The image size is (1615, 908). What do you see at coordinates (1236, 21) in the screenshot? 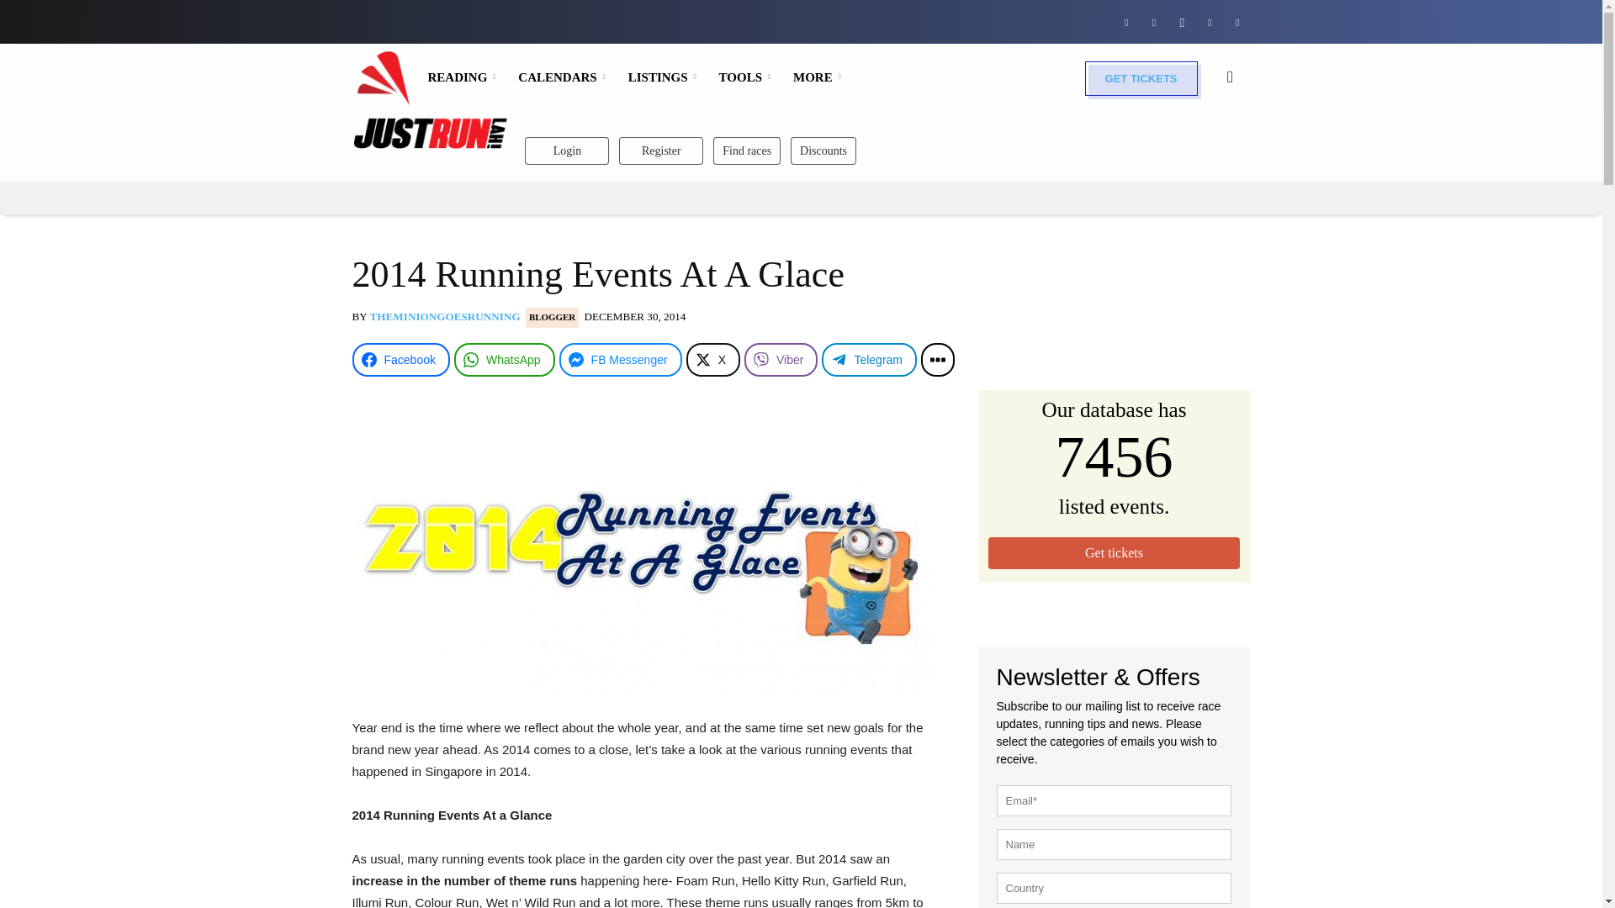
I see `Youtube` at bounding box center [1236, 21].